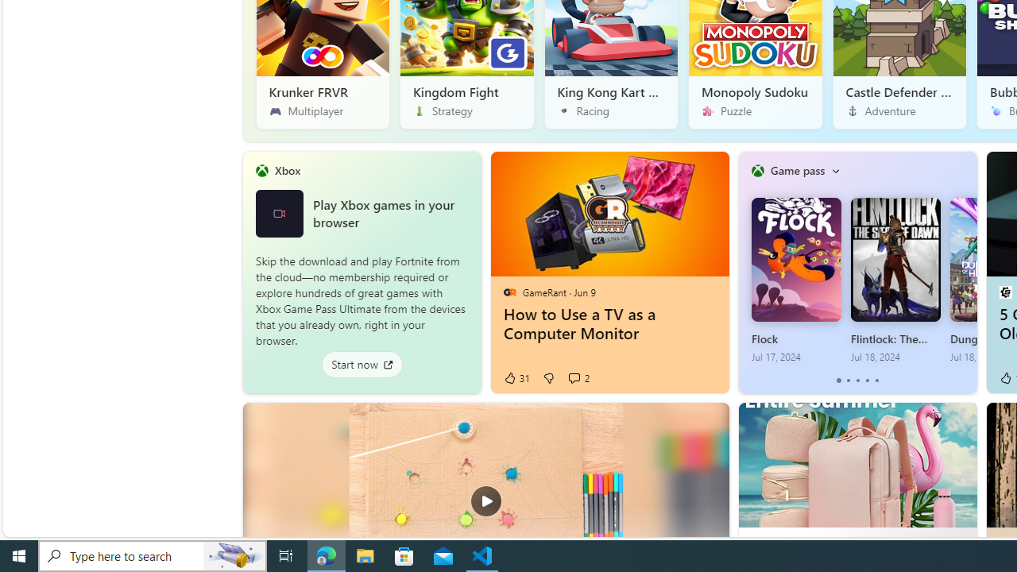  I want to click on SlashGear, so click(1004, 292).